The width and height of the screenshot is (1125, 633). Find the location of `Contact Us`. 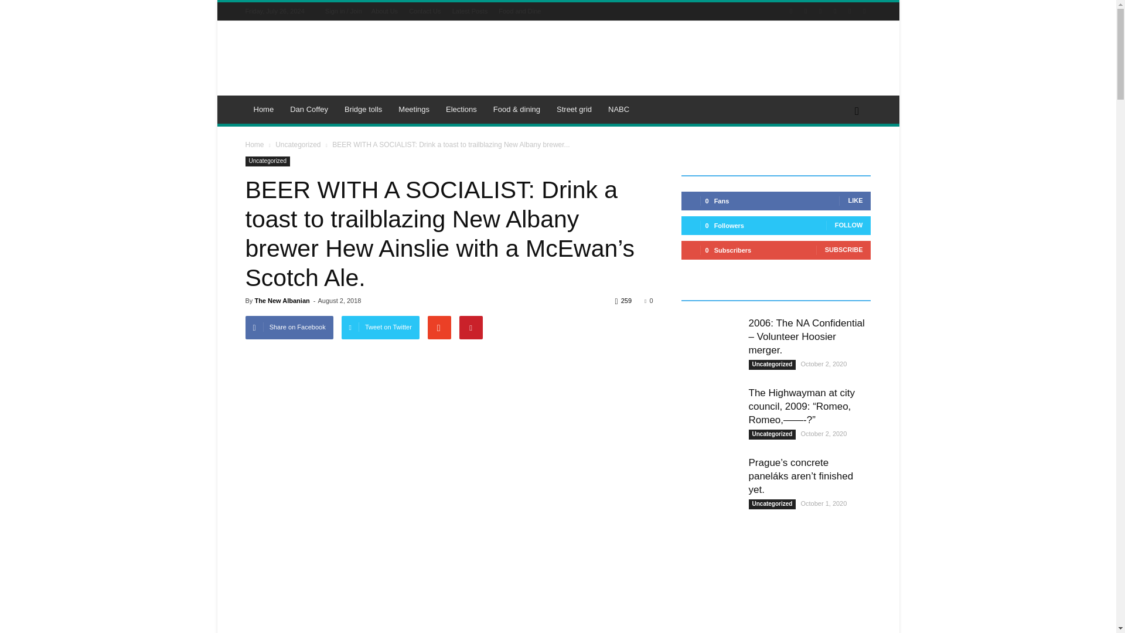

Contact Us is located at coordinates (425, 11).